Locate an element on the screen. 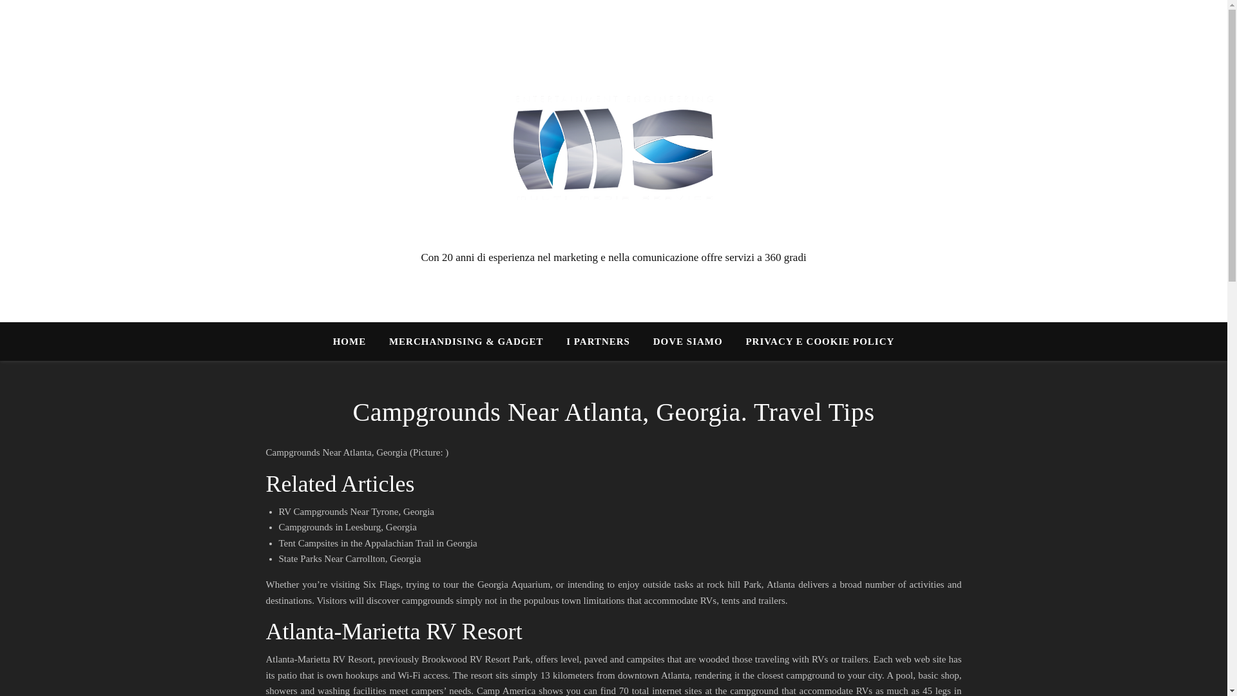 Image resolution: width=1237 pixels, height=696 pixels. DOVE SIAMO is located at coordinates (688, 342).